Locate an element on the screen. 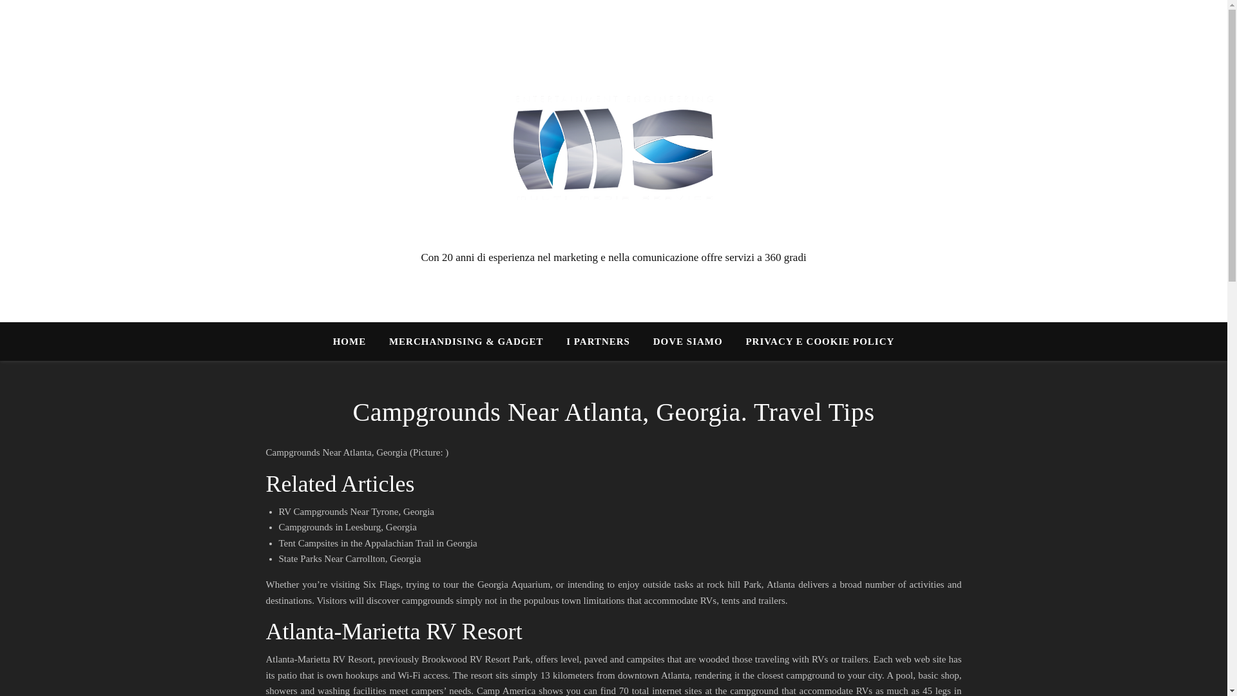 Image resolution: width=1237 pixels, height=696 pixels. DOVE SIAMO is located at coordinates (688, 342).